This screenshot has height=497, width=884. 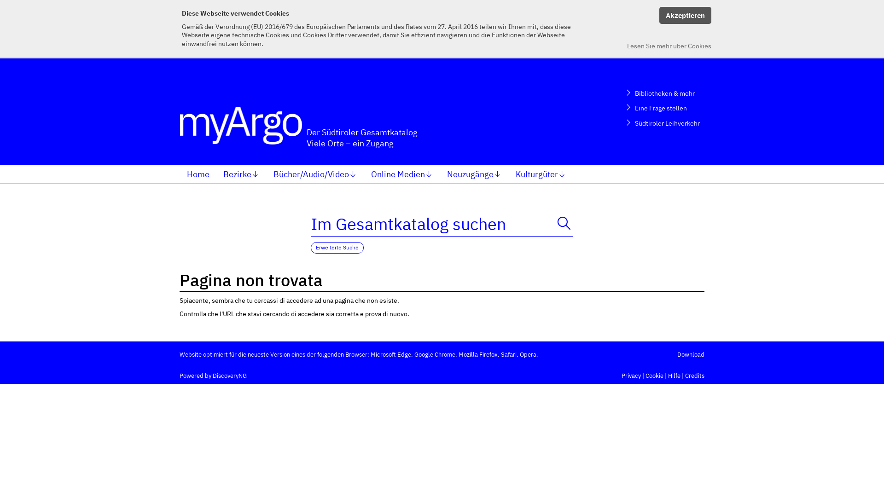 What do you see at coordinates (685, 16) in the screenshot?
I see `Akzeptieren` at bounding box center [685, 16].